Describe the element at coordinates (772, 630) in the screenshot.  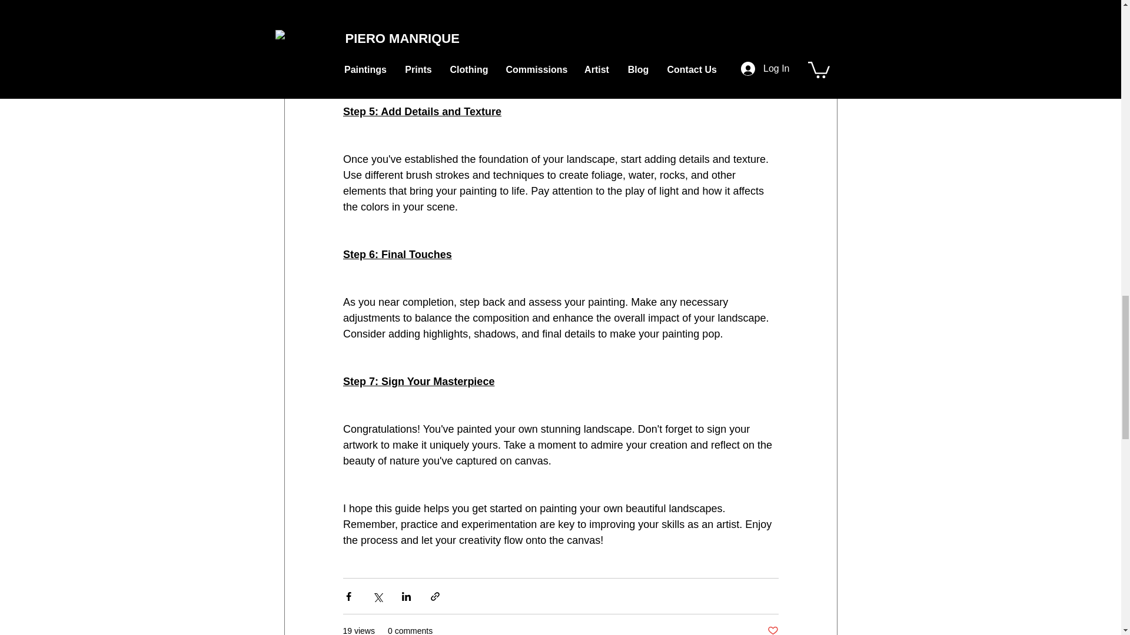
I see `Post not marked as liked` at that location.